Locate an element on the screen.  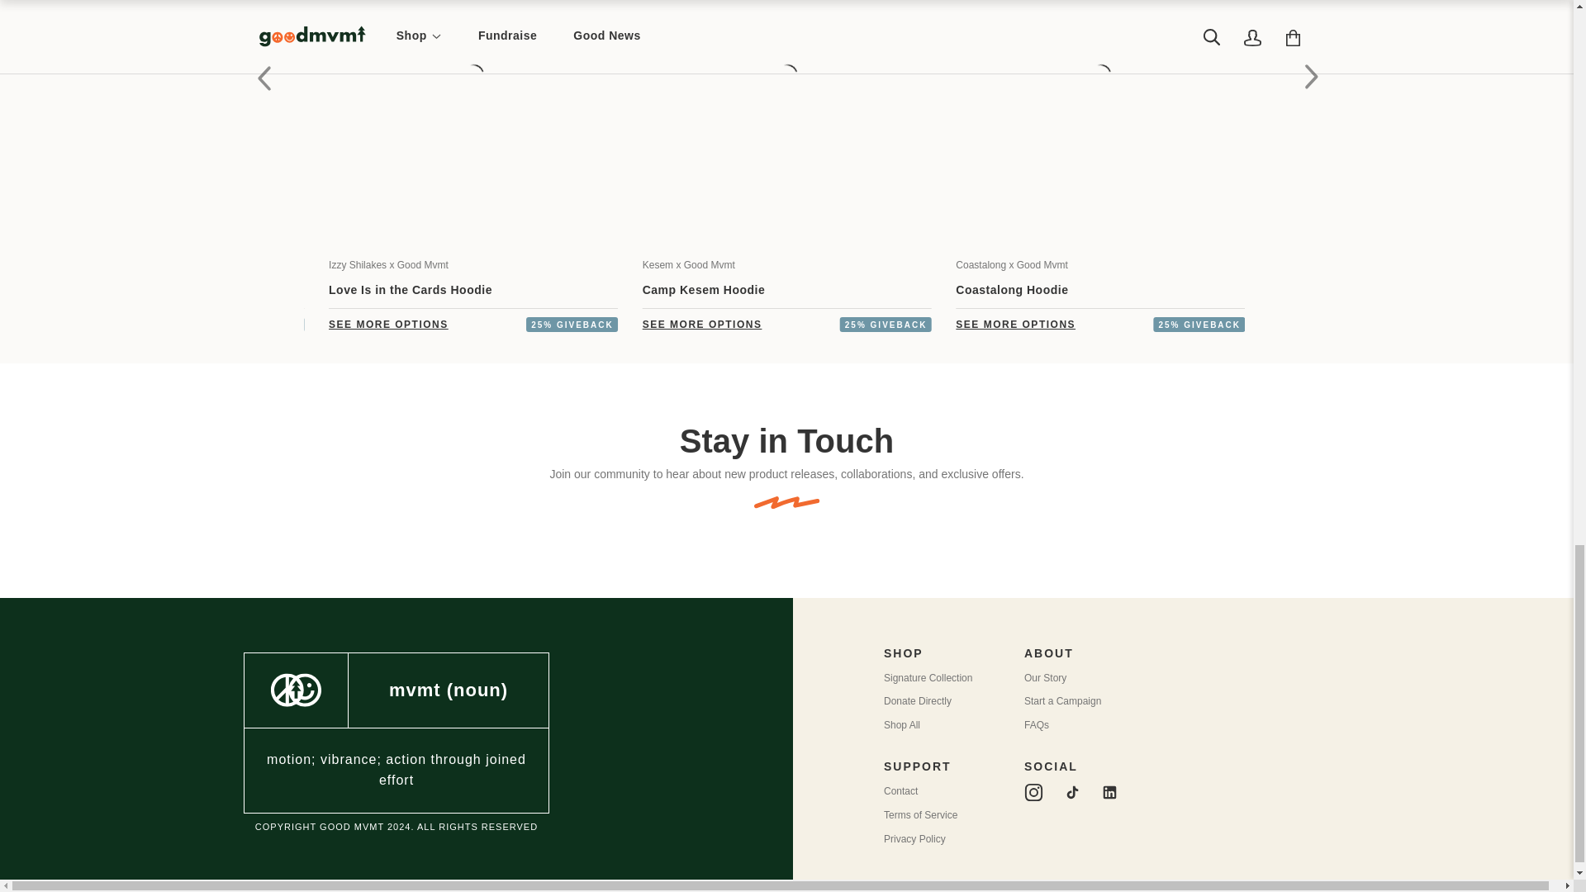
Coastalong Hoodie is located at coordinates (1011, 289).